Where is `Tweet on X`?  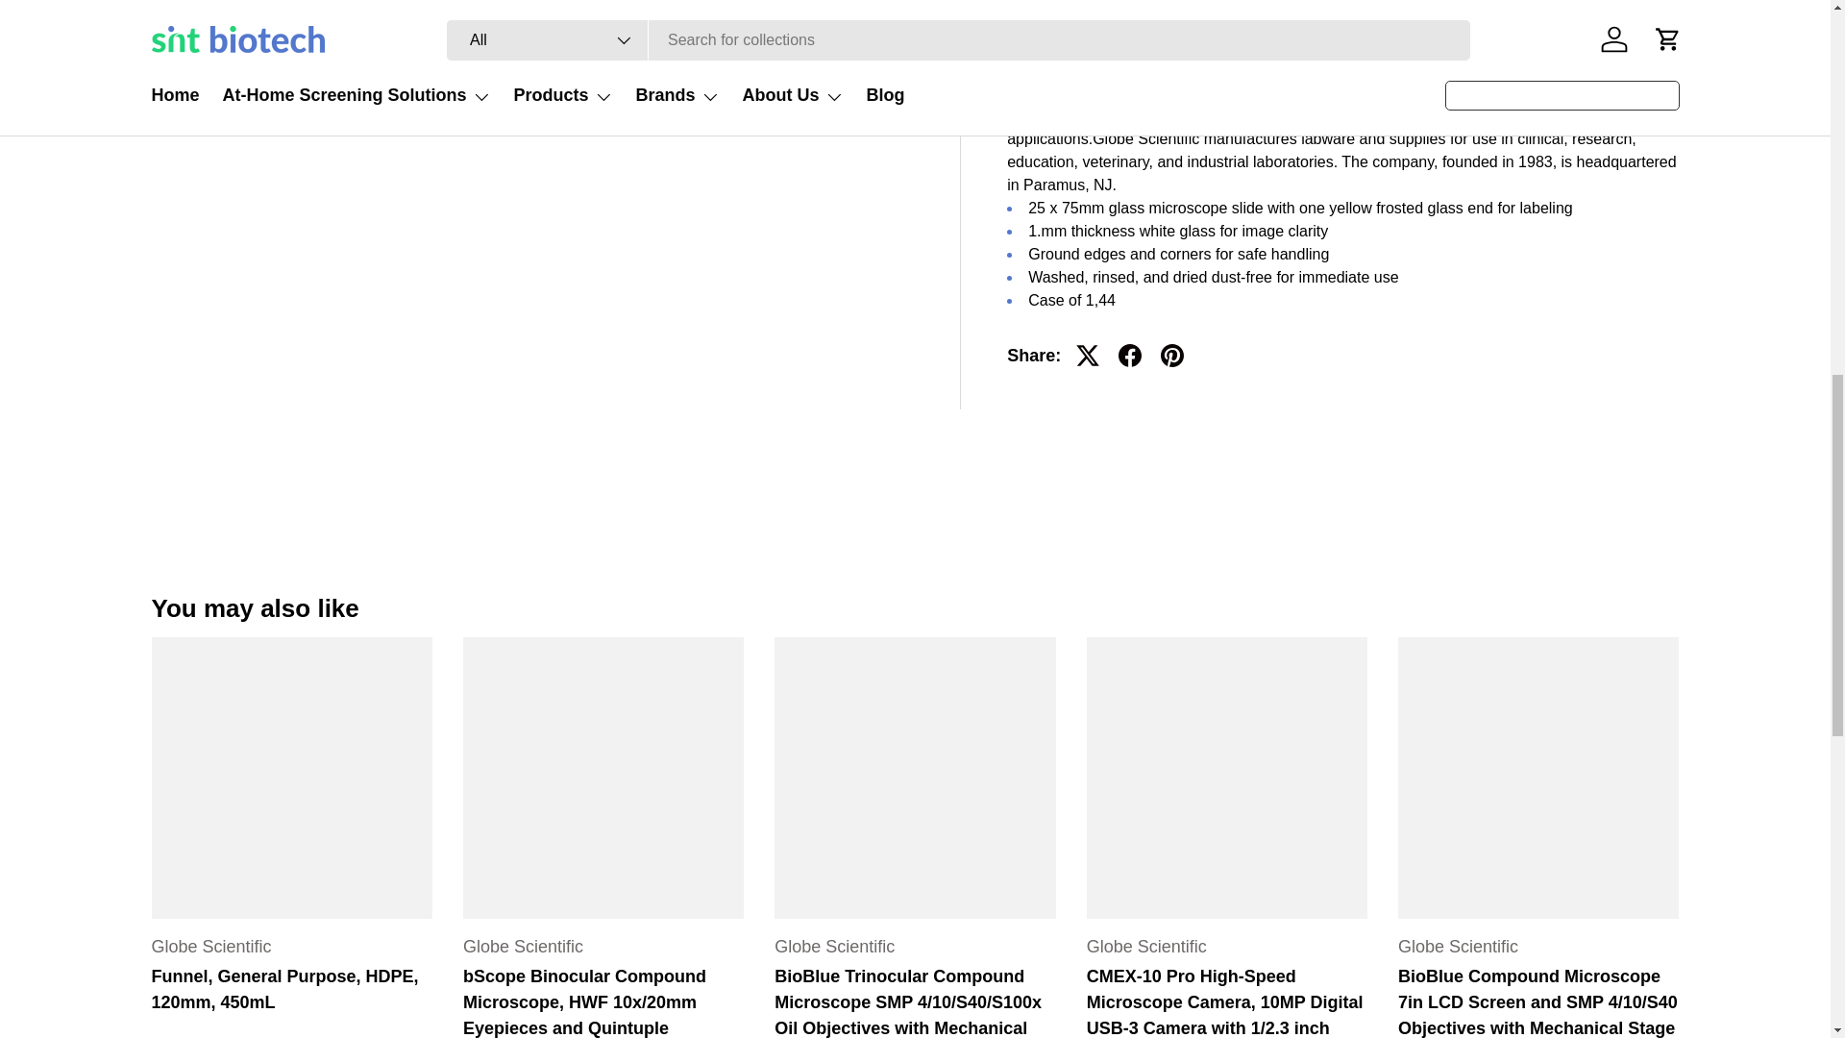
Tweet on X is located at coordinates (1087, 15).